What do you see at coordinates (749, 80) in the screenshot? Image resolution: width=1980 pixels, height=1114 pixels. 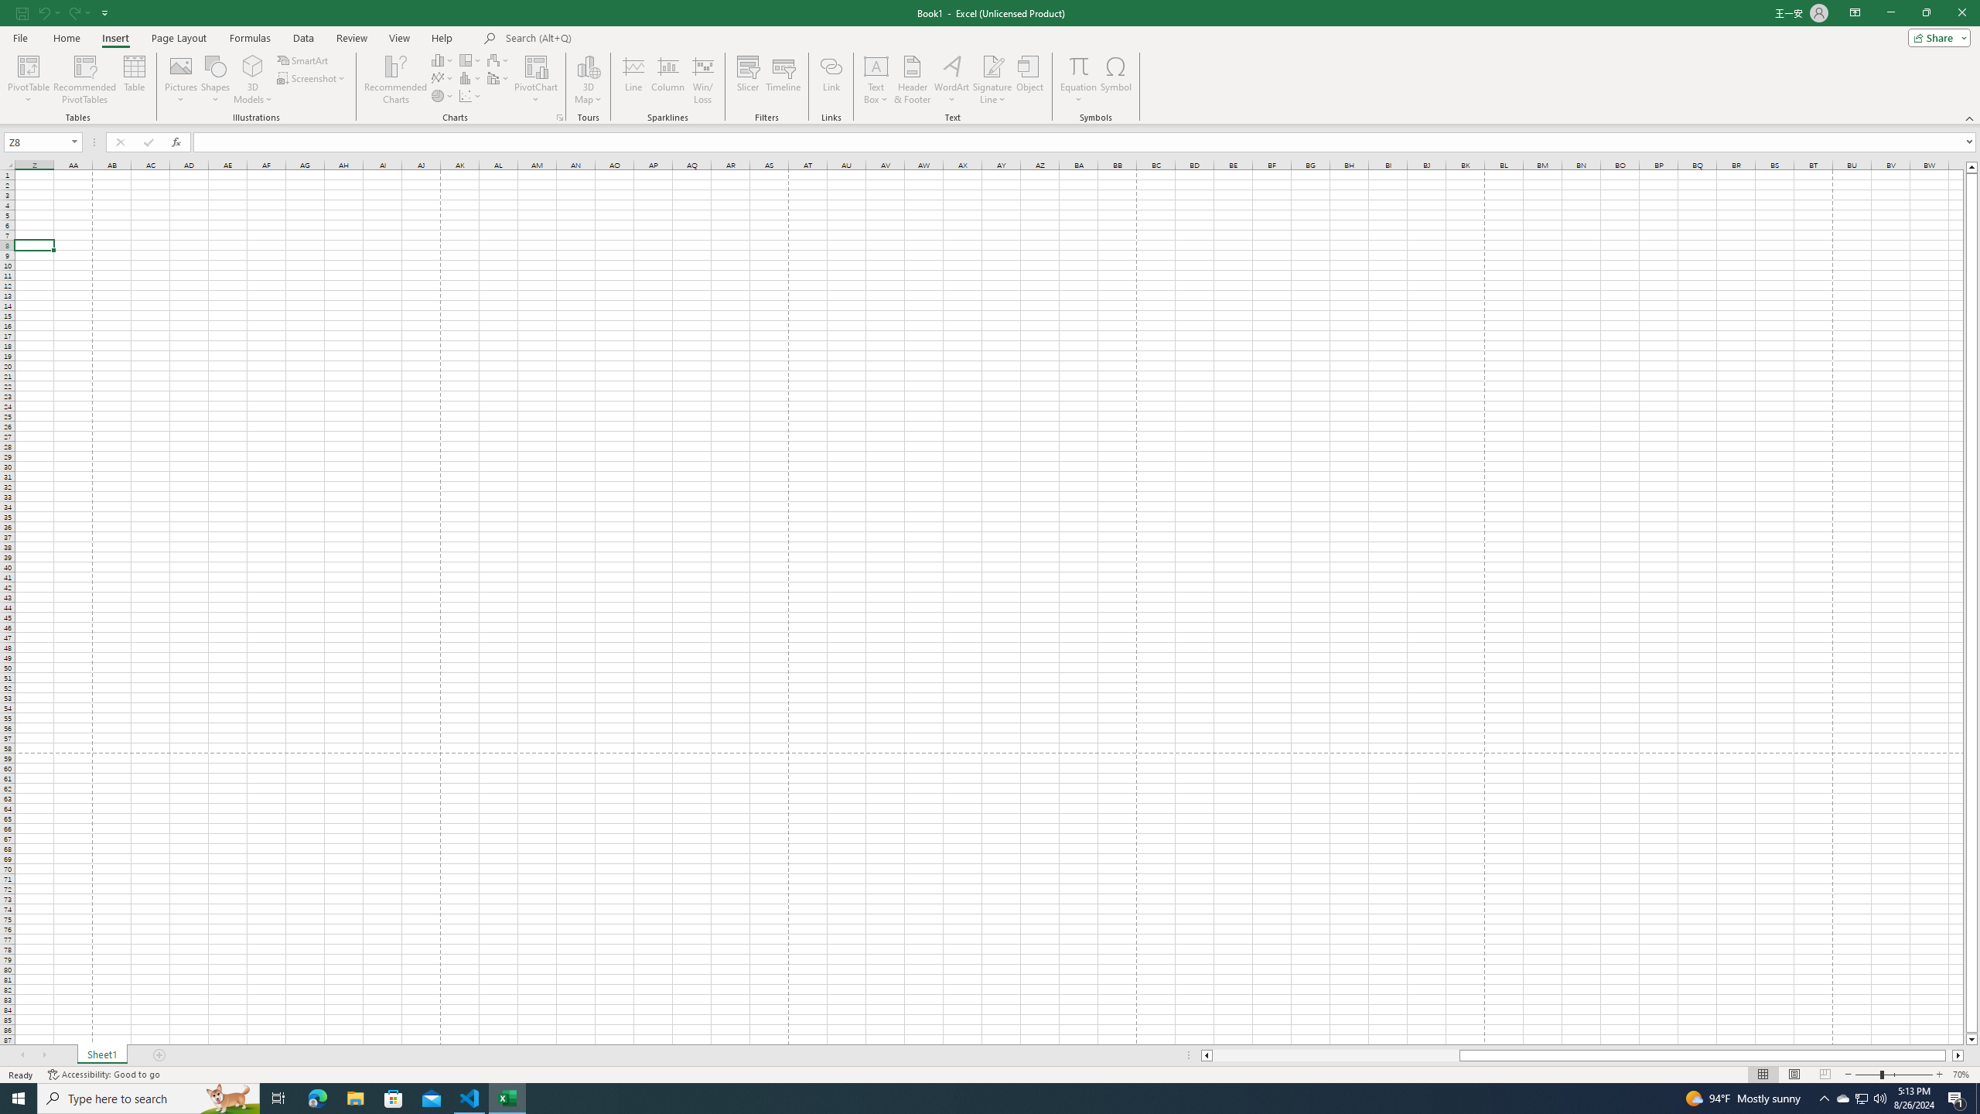 I see `Slicer...` at bounding box center [749, 80].